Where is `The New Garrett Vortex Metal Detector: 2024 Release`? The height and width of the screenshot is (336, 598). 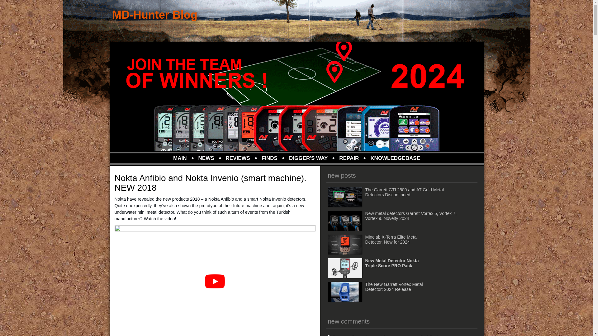 The New Garrett Vortex Metal Detector: 2024 Release is located at coordinates (380, 292).